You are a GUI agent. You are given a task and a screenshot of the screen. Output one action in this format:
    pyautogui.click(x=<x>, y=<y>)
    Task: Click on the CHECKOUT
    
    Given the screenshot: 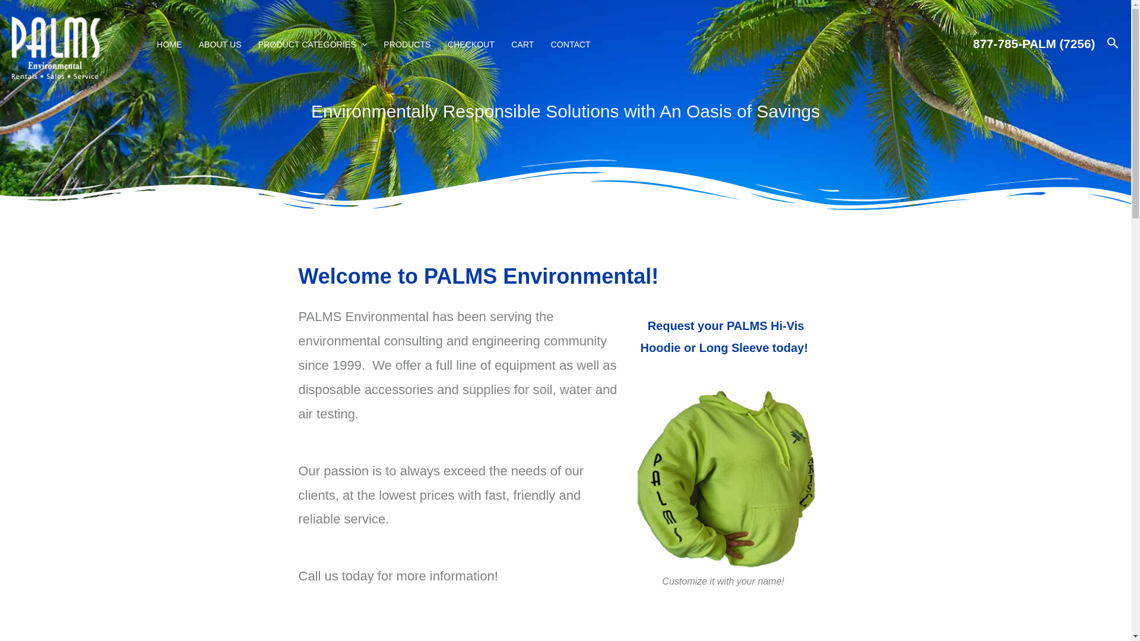 What is the action you would take?
    pyautogui.click(x=470, y=44)
    